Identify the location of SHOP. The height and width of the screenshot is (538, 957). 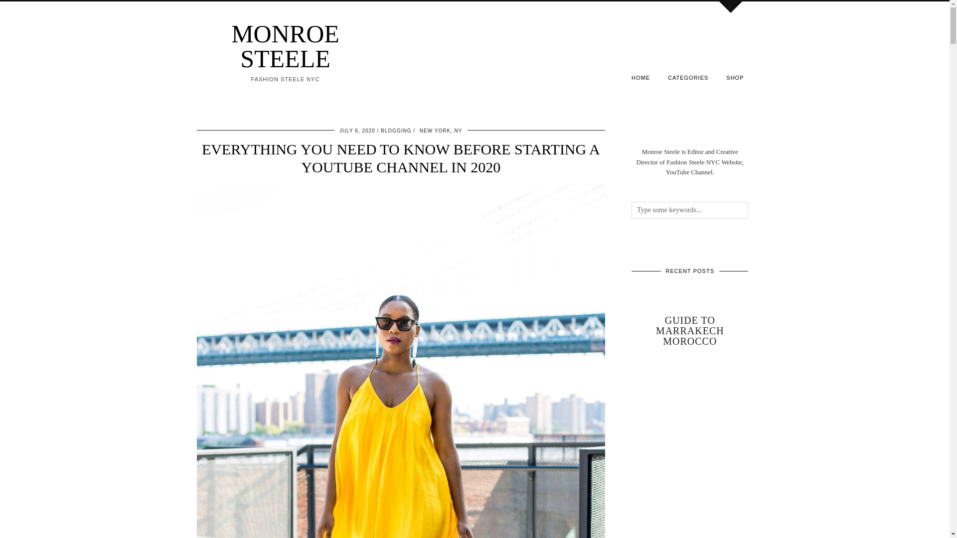
(735, 78).